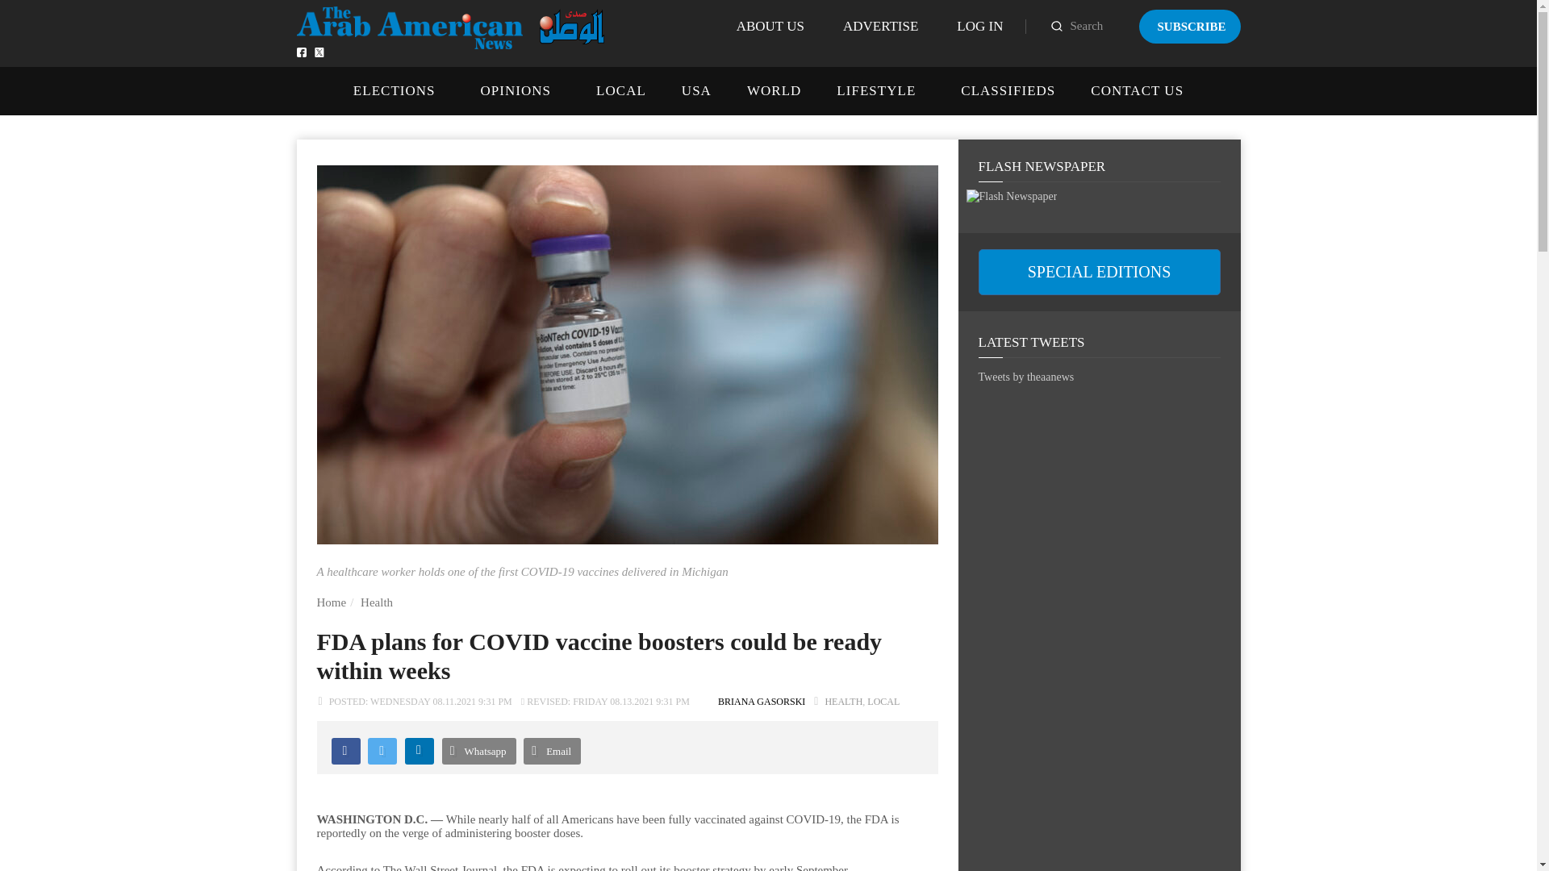 Image resolution: width=1549 pixels, height=871 pixels. I want to click on LOCAL, so click(621, 90).